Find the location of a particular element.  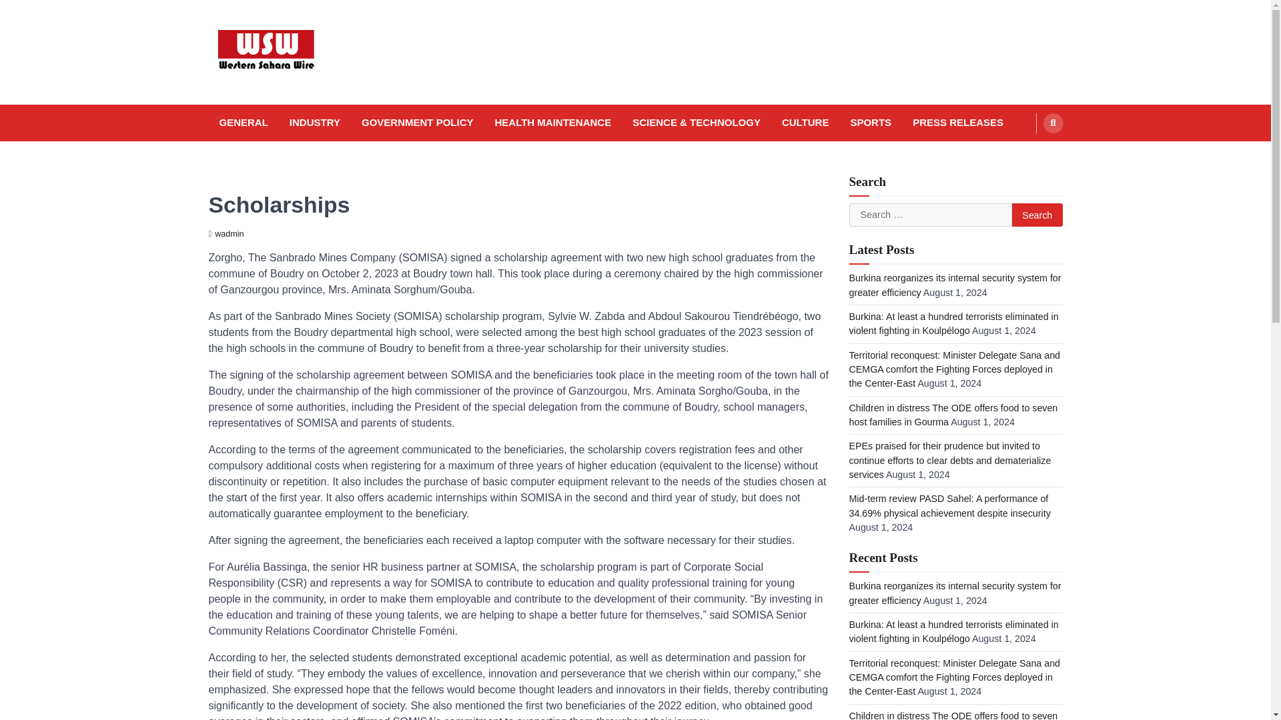

INDUSTRY is located at coordinates (315, 123).